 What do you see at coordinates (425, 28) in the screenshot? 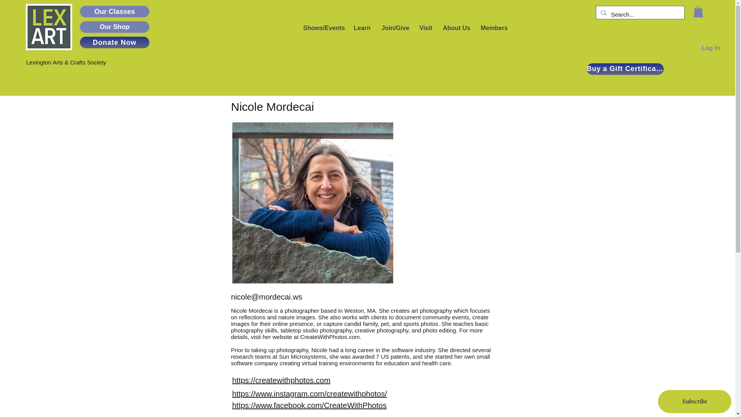
I see `Visit` at bounding box center [425, 28].